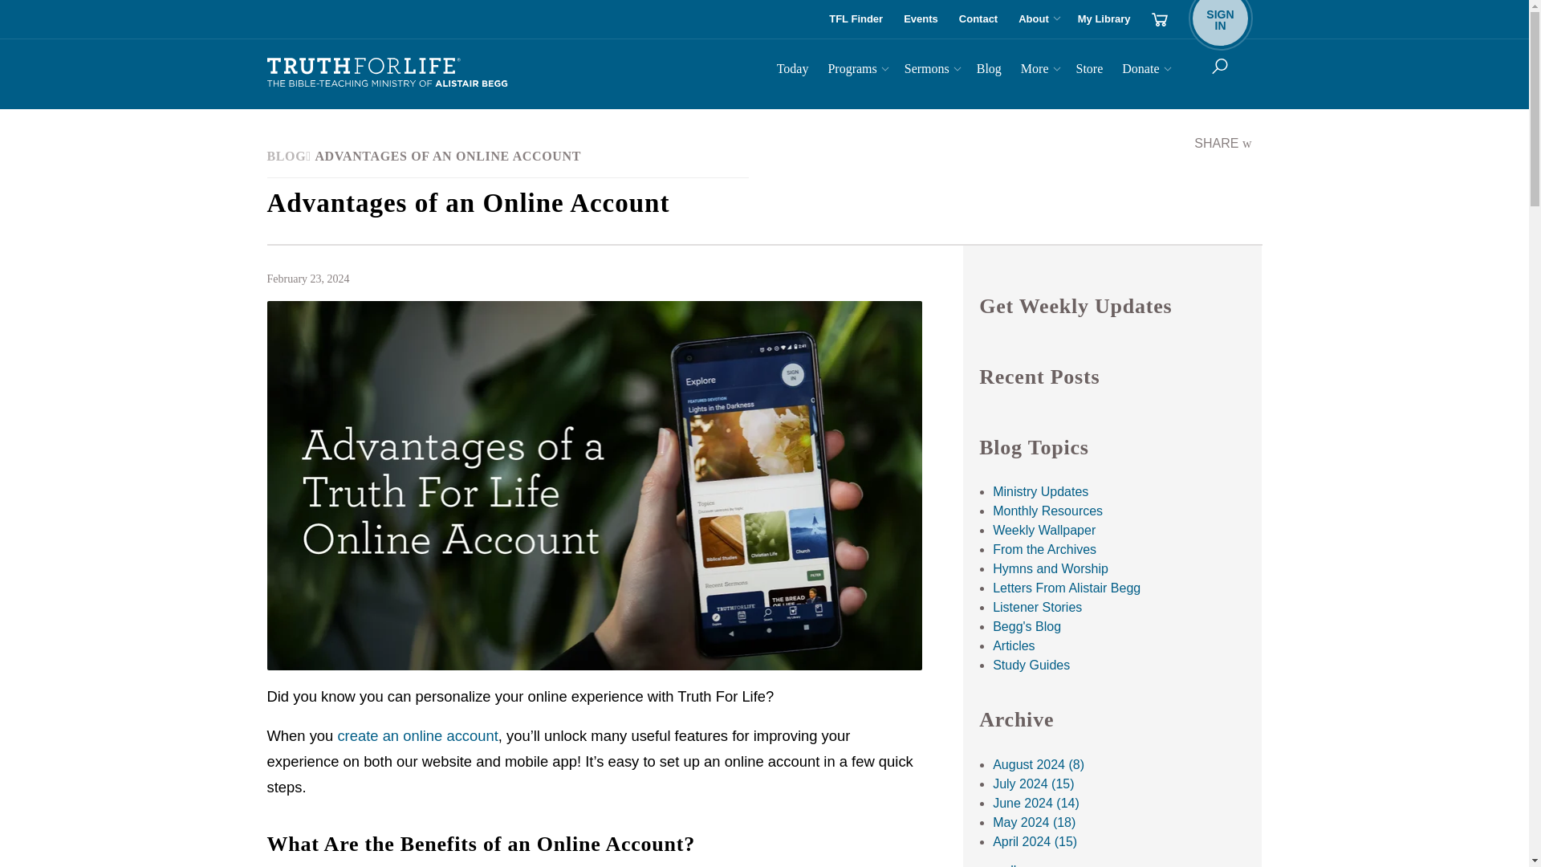 The height and width of the screenshot is (867, 1541). I want to click on Programs, so click(1159, 19).